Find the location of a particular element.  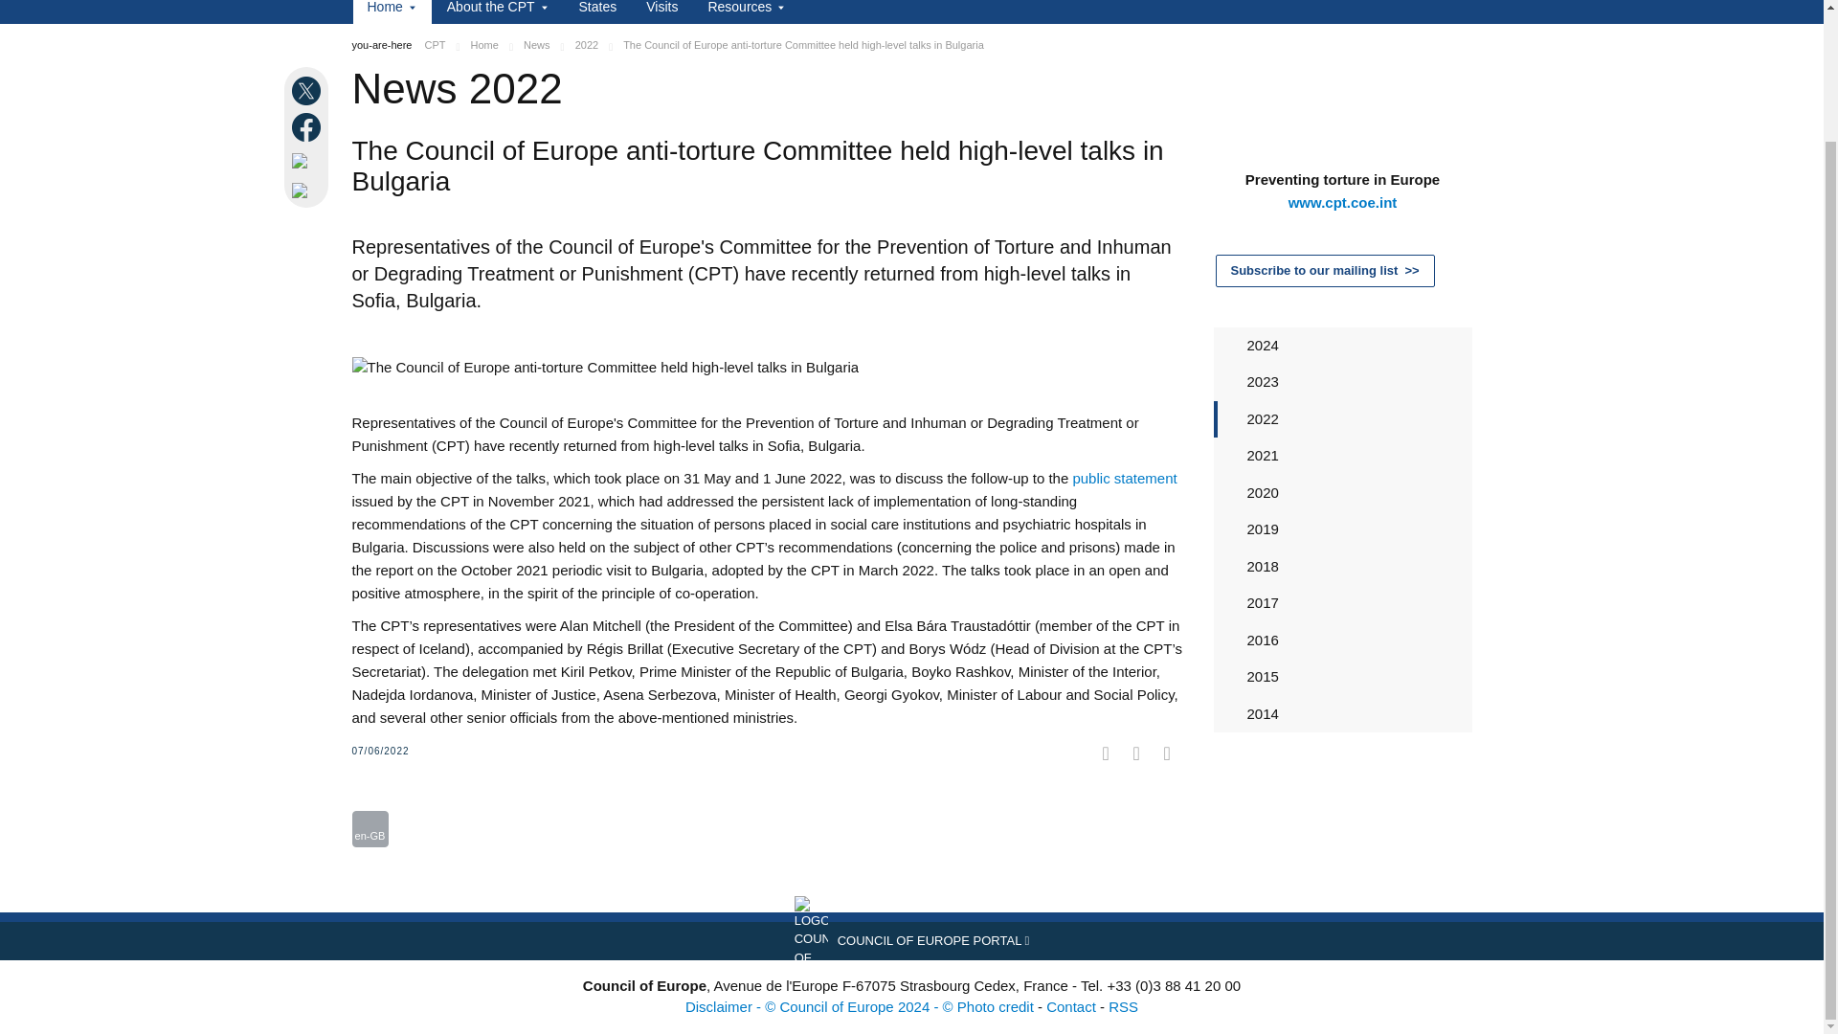

Share on Facebook is located at coordinates (308, 126).